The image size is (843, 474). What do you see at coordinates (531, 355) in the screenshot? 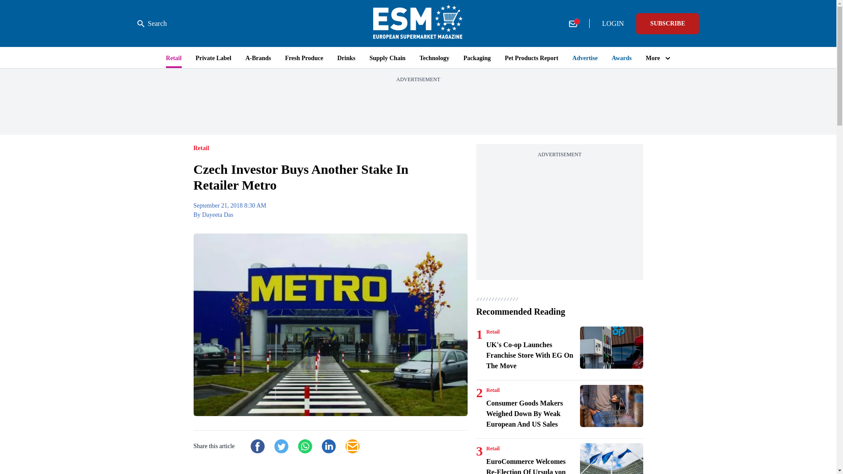
I see `UK's Co-op Launches Franchise Store With EG On The Move` at bounding box center [531, 355].